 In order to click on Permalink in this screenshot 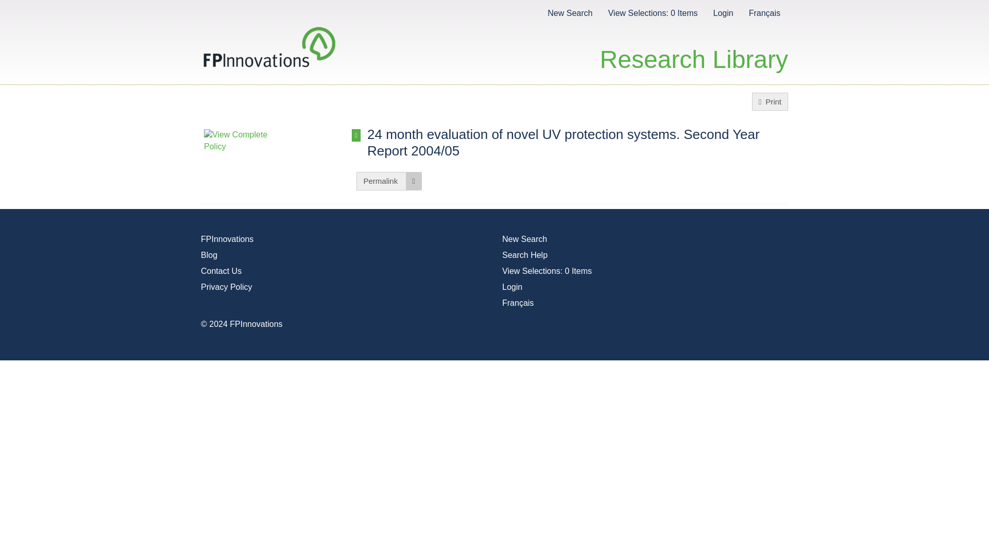, I will do `click(388, 181)`.